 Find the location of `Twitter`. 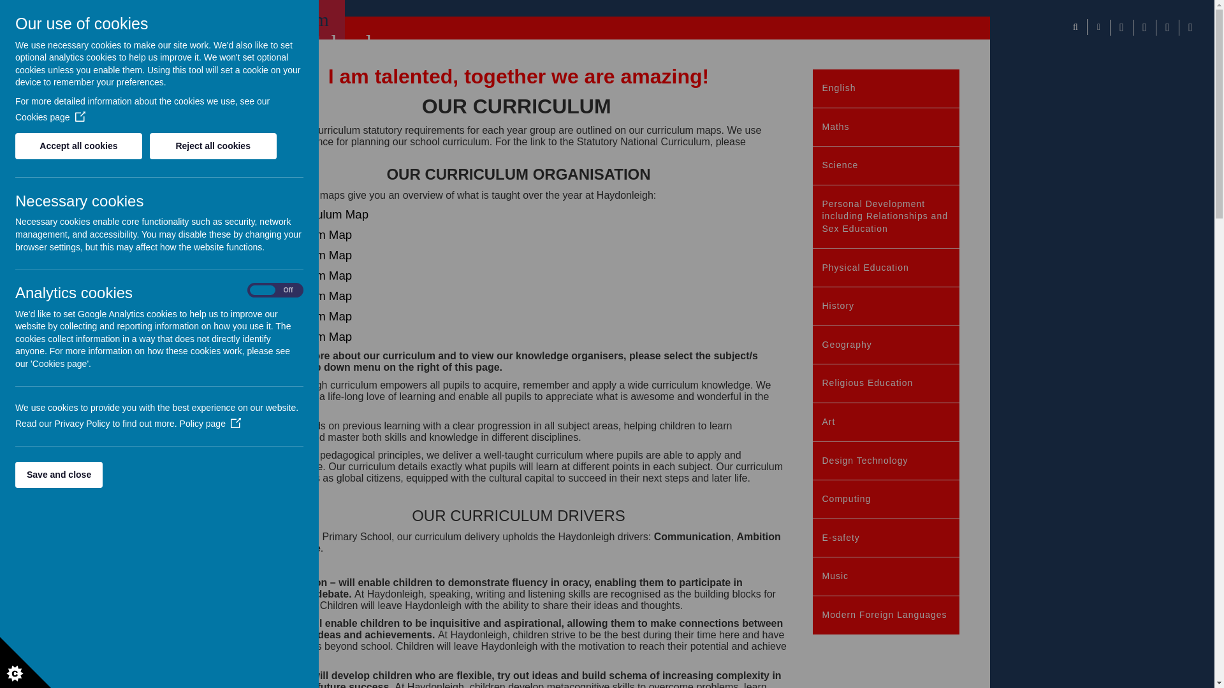

Twitter is located at coordinates (1167, 27).